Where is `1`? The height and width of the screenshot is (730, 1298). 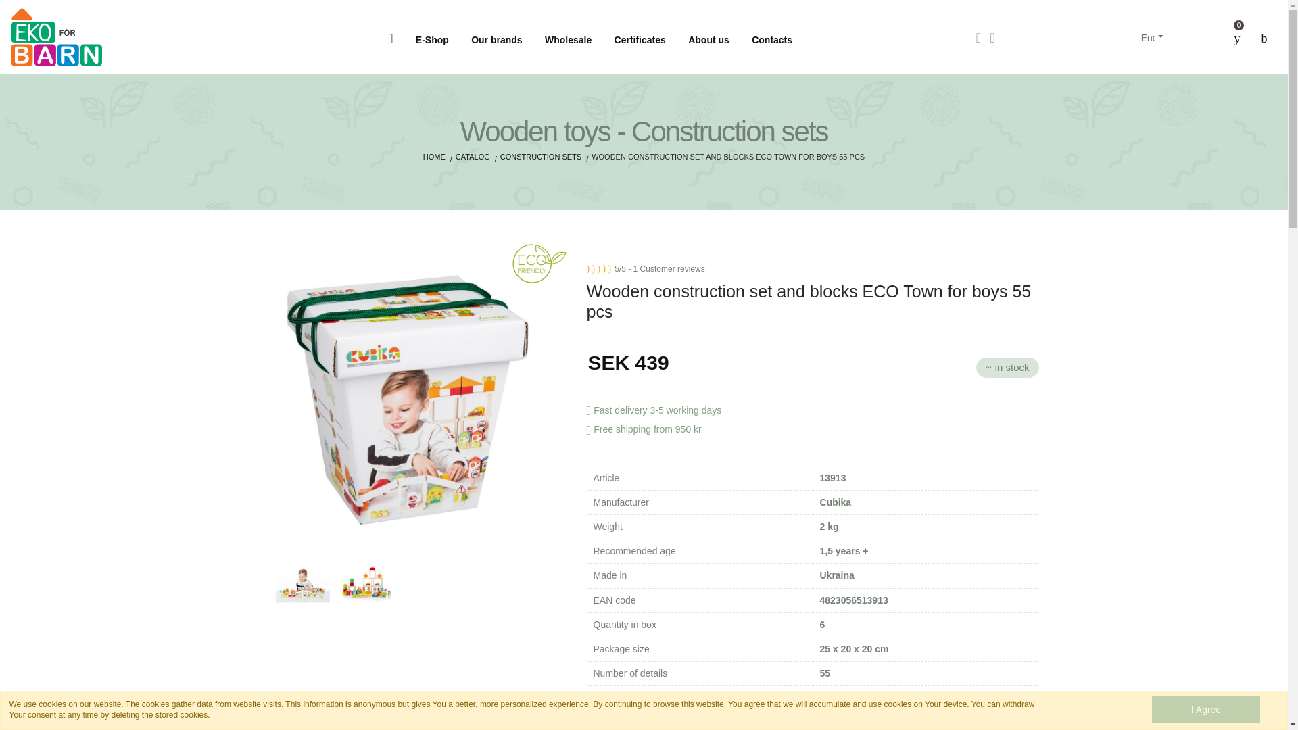 1 is located at coordinates (620, 727).